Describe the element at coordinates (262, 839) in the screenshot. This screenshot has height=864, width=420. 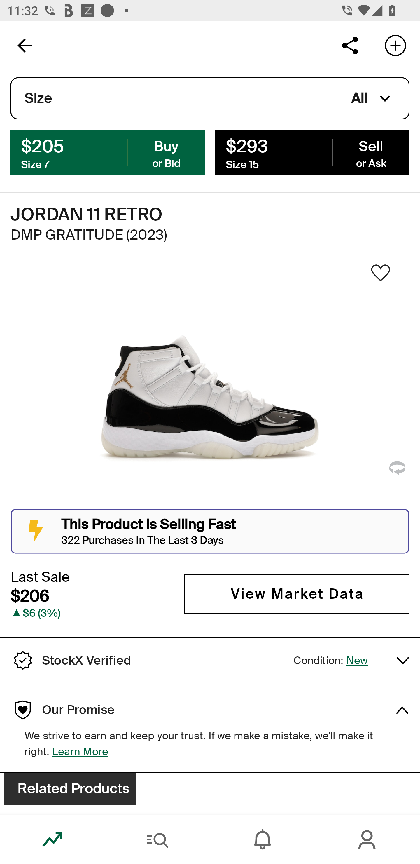
I see `Inbox` at that location.